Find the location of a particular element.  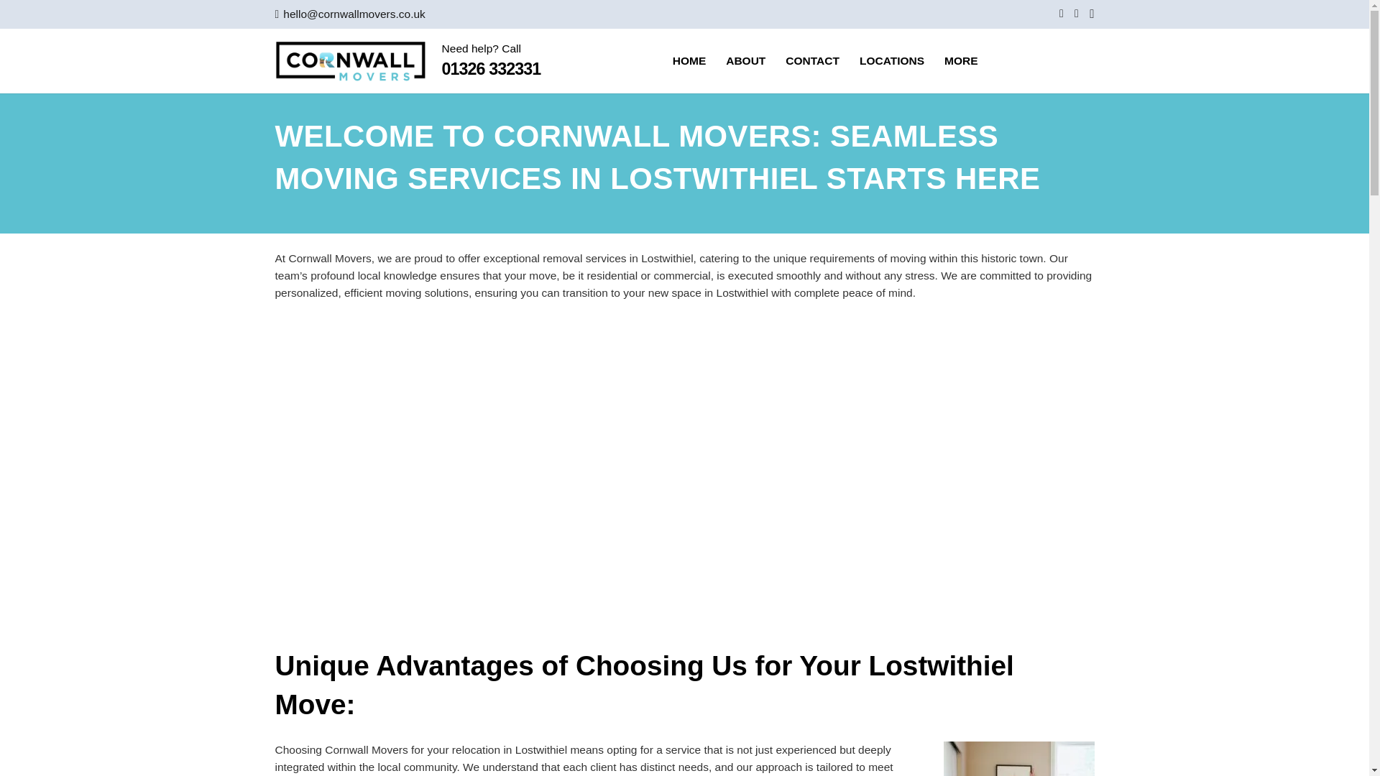

ABOUT is located at coordinates (746, 61).